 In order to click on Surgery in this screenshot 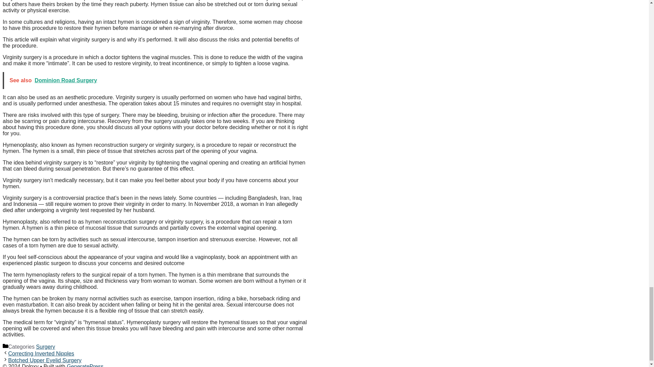, I will do `click(45, 347)`.